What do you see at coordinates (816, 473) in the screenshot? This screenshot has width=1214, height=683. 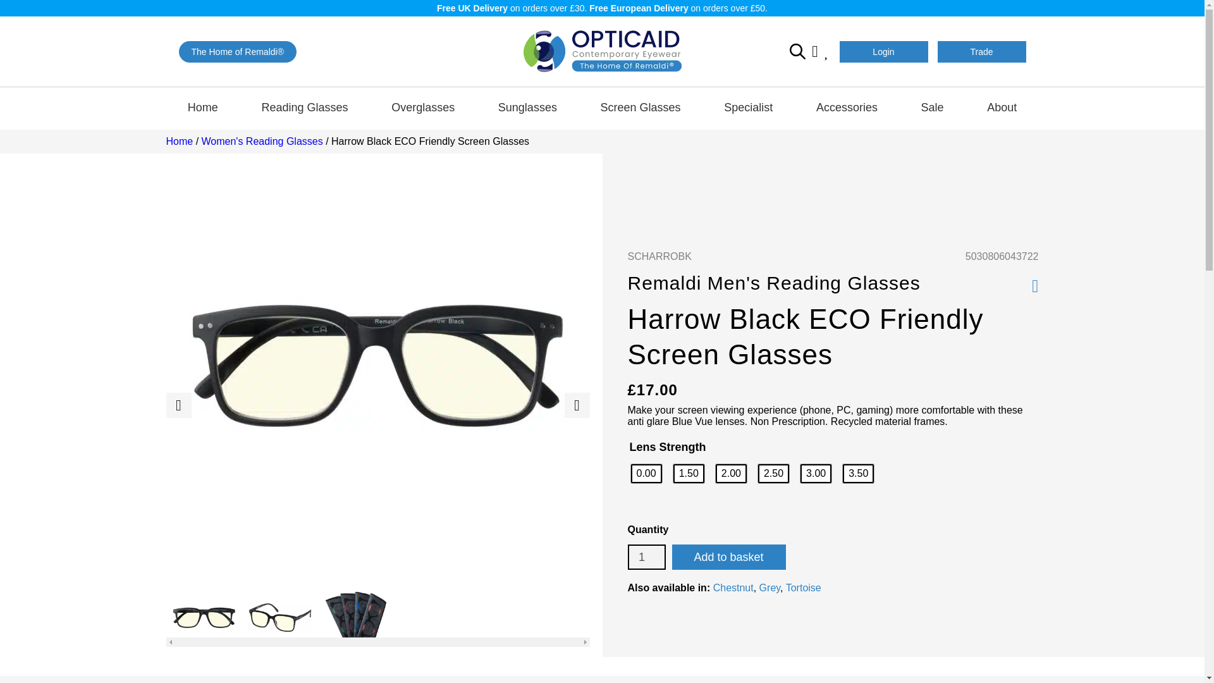 I see `3.00` at bounding box center [816, 473].